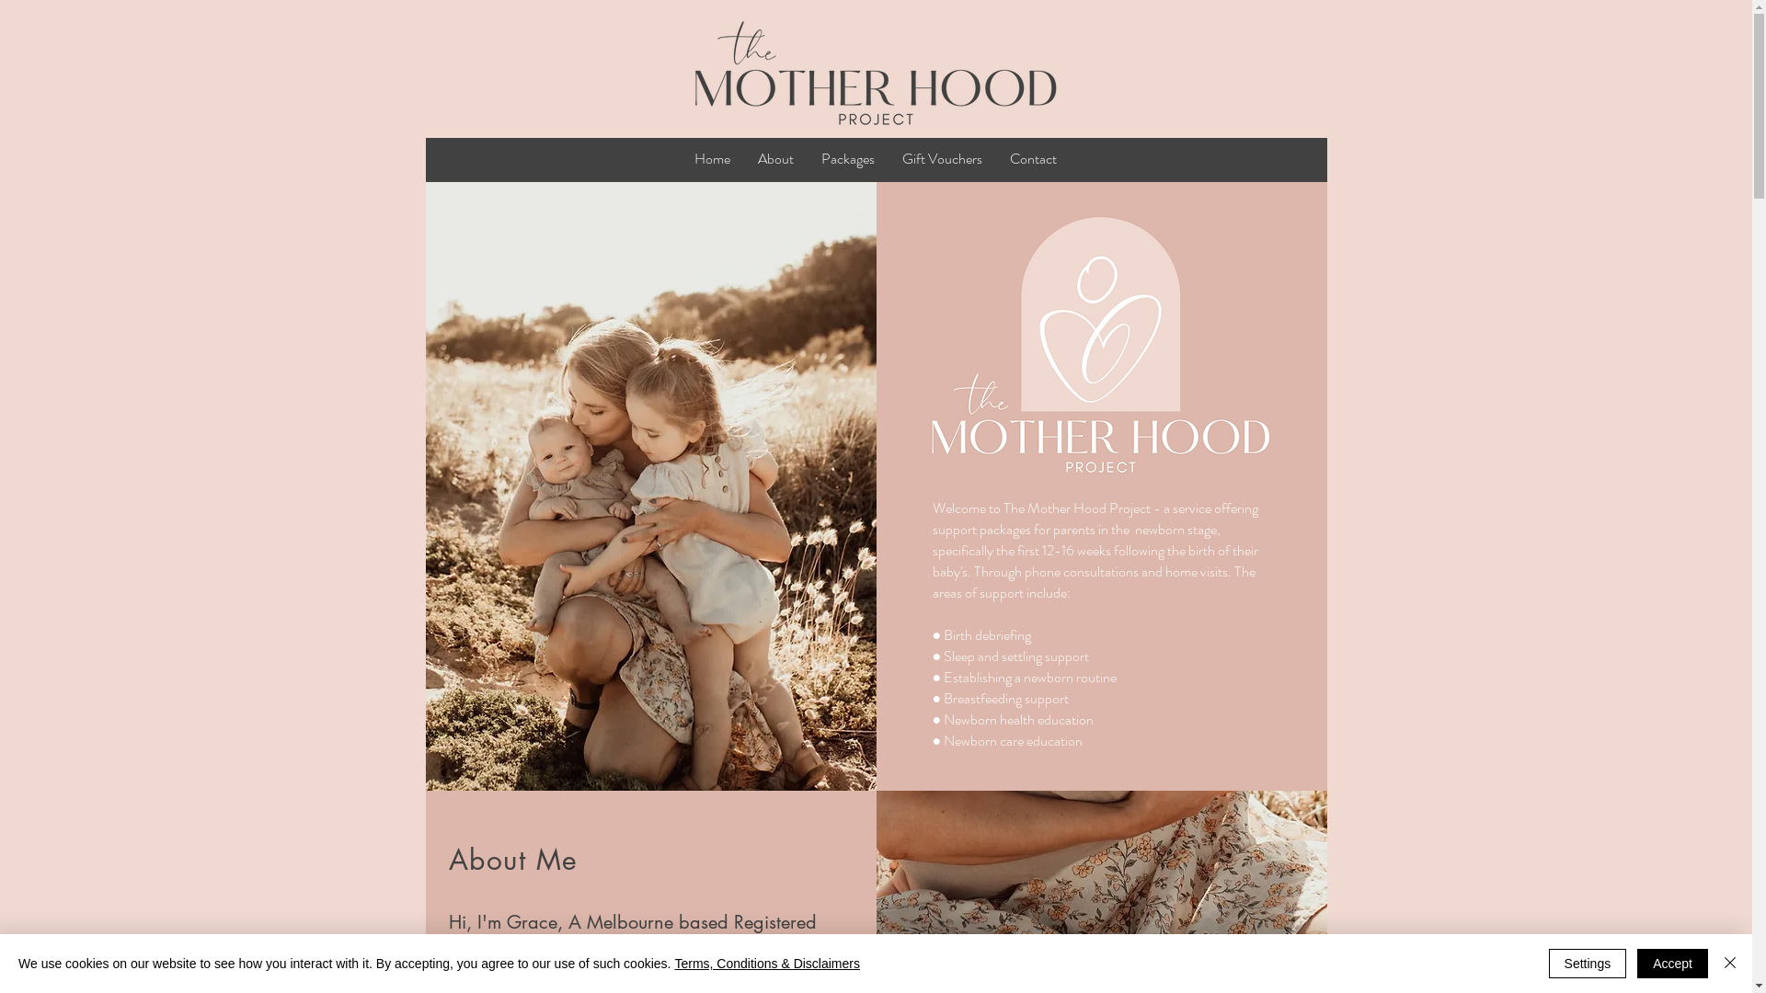 The image size is (1766, 993). I want to click on Contact, so click(1034, 159).